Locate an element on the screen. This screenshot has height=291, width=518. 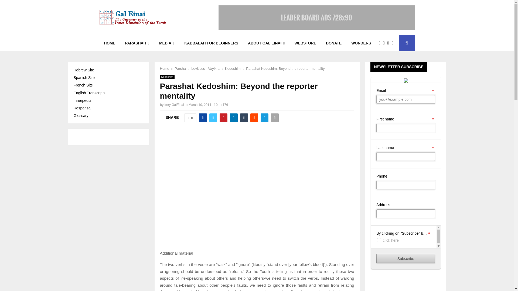
MEDIA is located at coordinates (167, 43).